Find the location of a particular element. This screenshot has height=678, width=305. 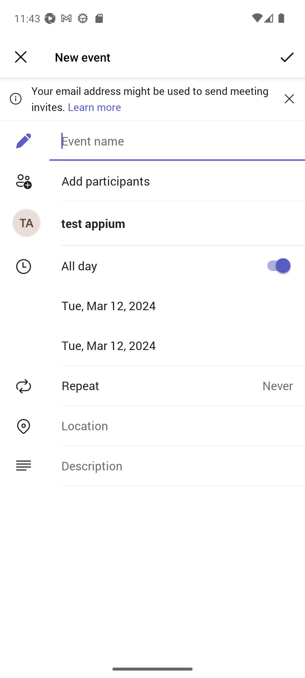

Tue, Mar 12, 2024 Starts Tuesday Mar 12, 2024 is located at coordinates (118, 305).